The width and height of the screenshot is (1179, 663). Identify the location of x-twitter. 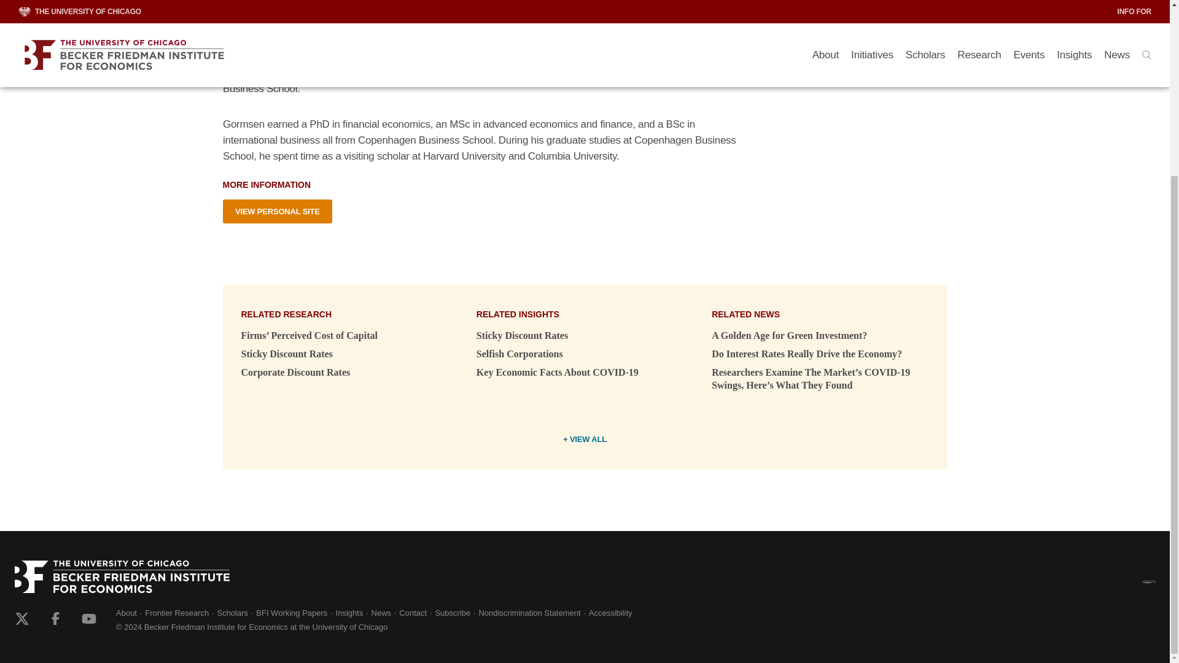
(22, 618).